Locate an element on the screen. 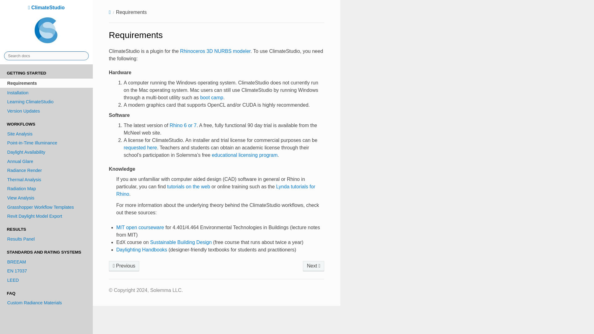  Previous is located at coordinates (124, 266).